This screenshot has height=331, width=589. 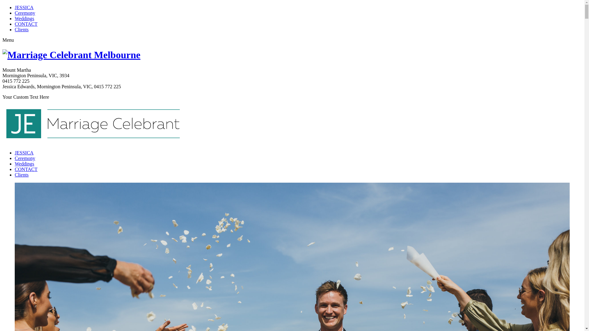 What do you see at coordinates (8, 40) in the screenshot?
I see `Menu` at bounding box center [8, 40].